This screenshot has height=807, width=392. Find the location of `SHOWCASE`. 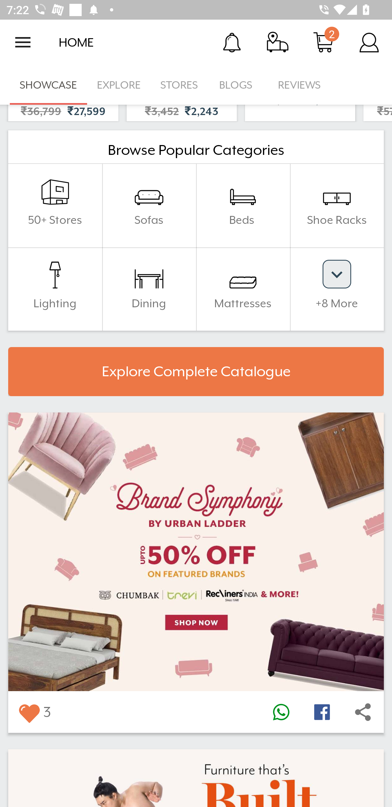

SHOWCASE is located at coordinates (48, 85).